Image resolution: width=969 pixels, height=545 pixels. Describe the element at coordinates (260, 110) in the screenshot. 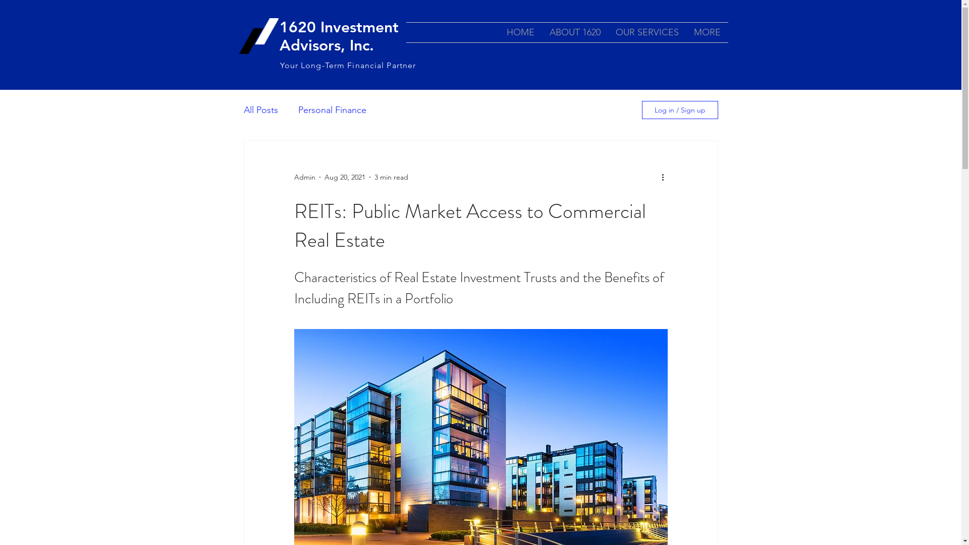

I see `All Posts` at that location.